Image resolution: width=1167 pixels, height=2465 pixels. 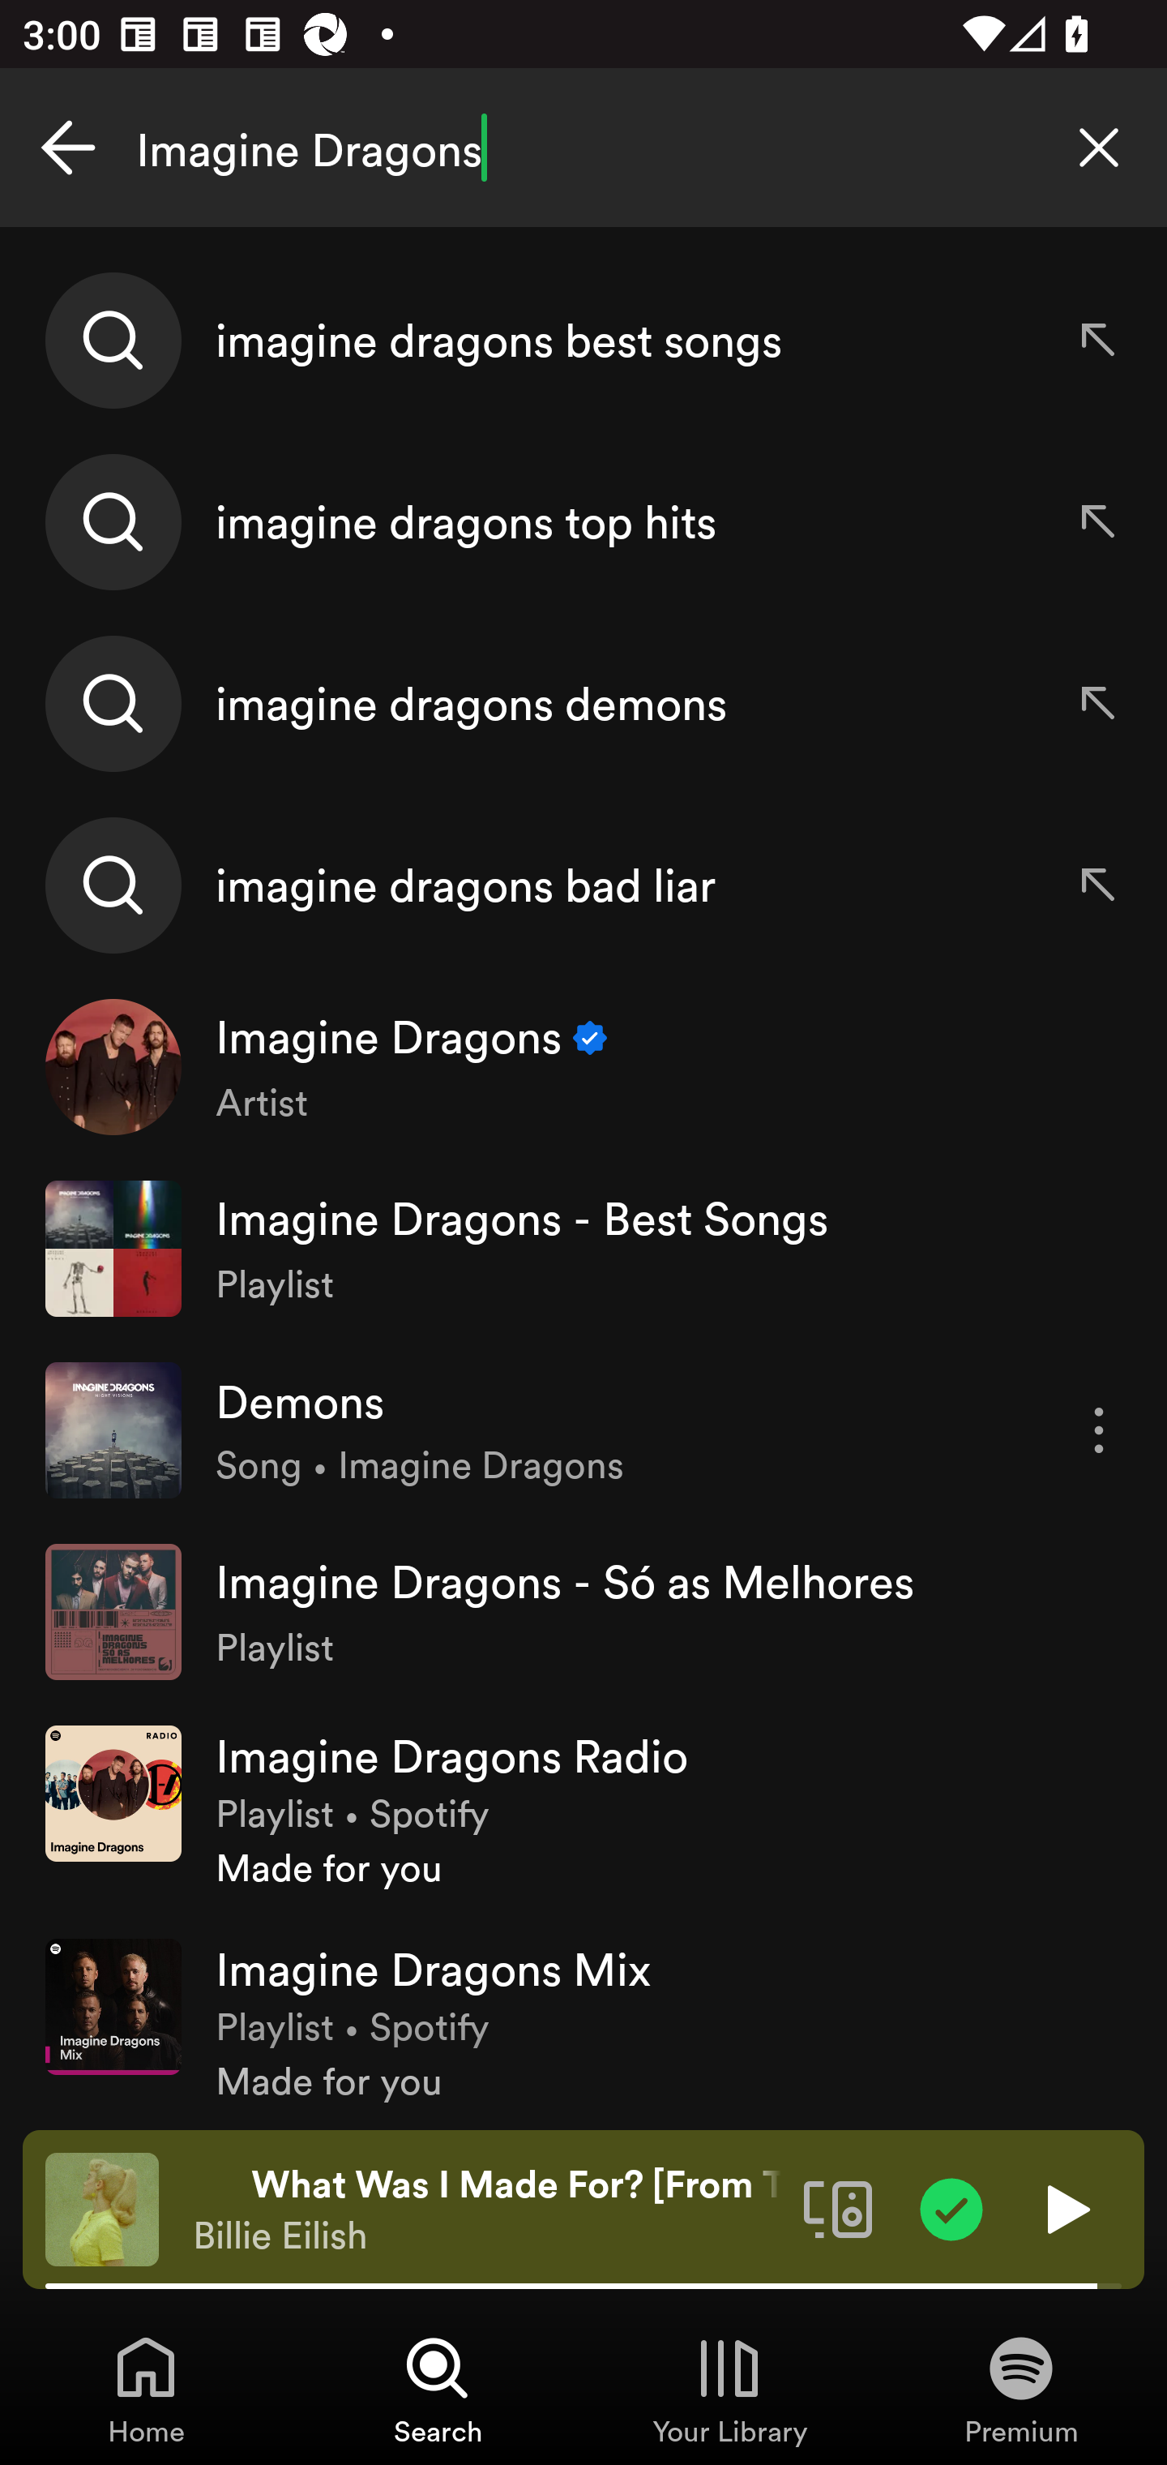 I want to click on imagine dragons demons, so click(x=583, y=703).